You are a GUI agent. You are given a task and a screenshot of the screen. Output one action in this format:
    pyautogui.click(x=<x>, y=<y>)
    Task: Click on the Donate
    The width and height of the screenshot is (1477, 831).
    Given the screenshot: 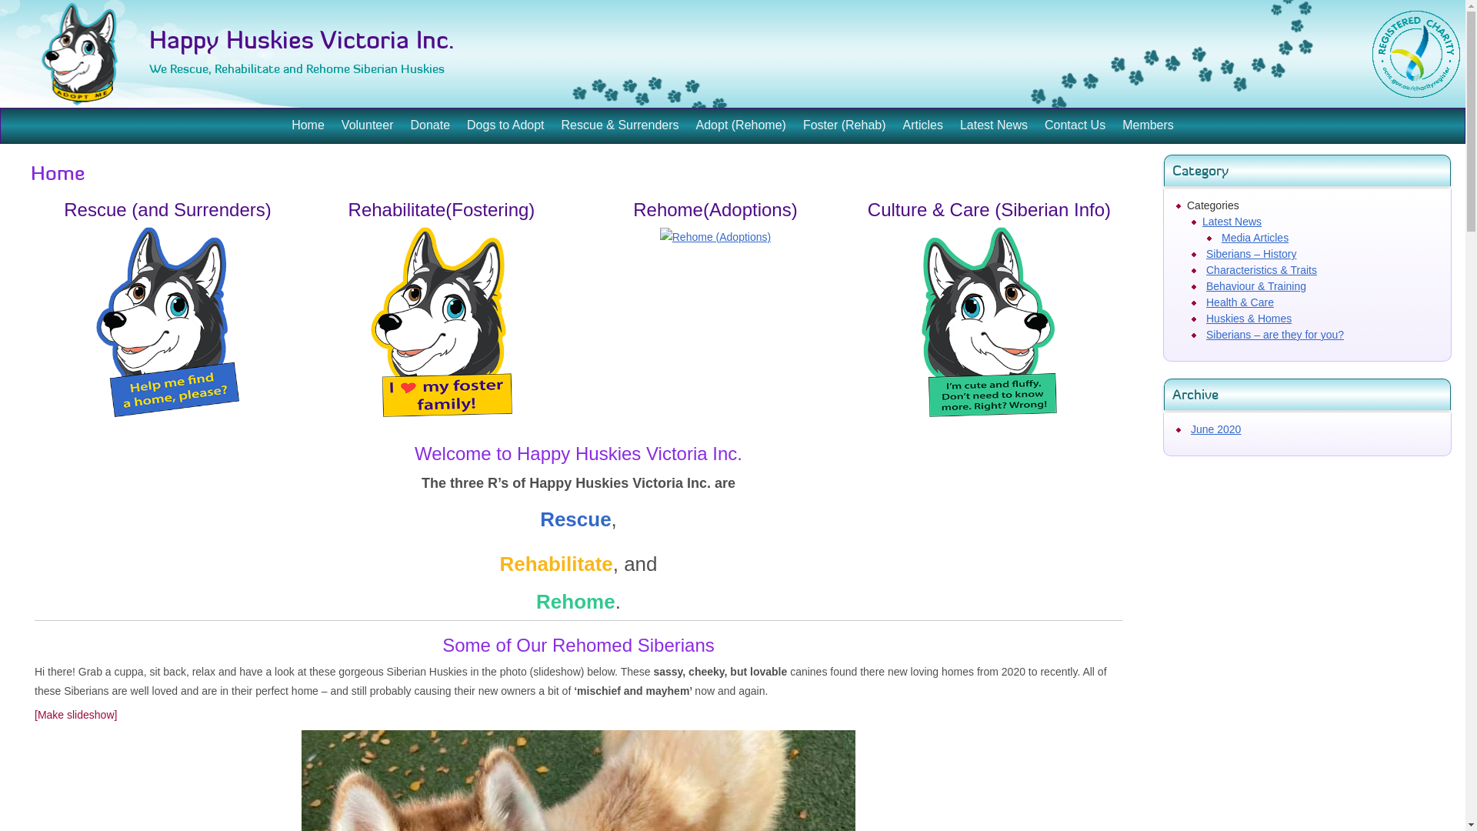 What is the action you would take?
    pyautogui.click(x=430, y=126)
    